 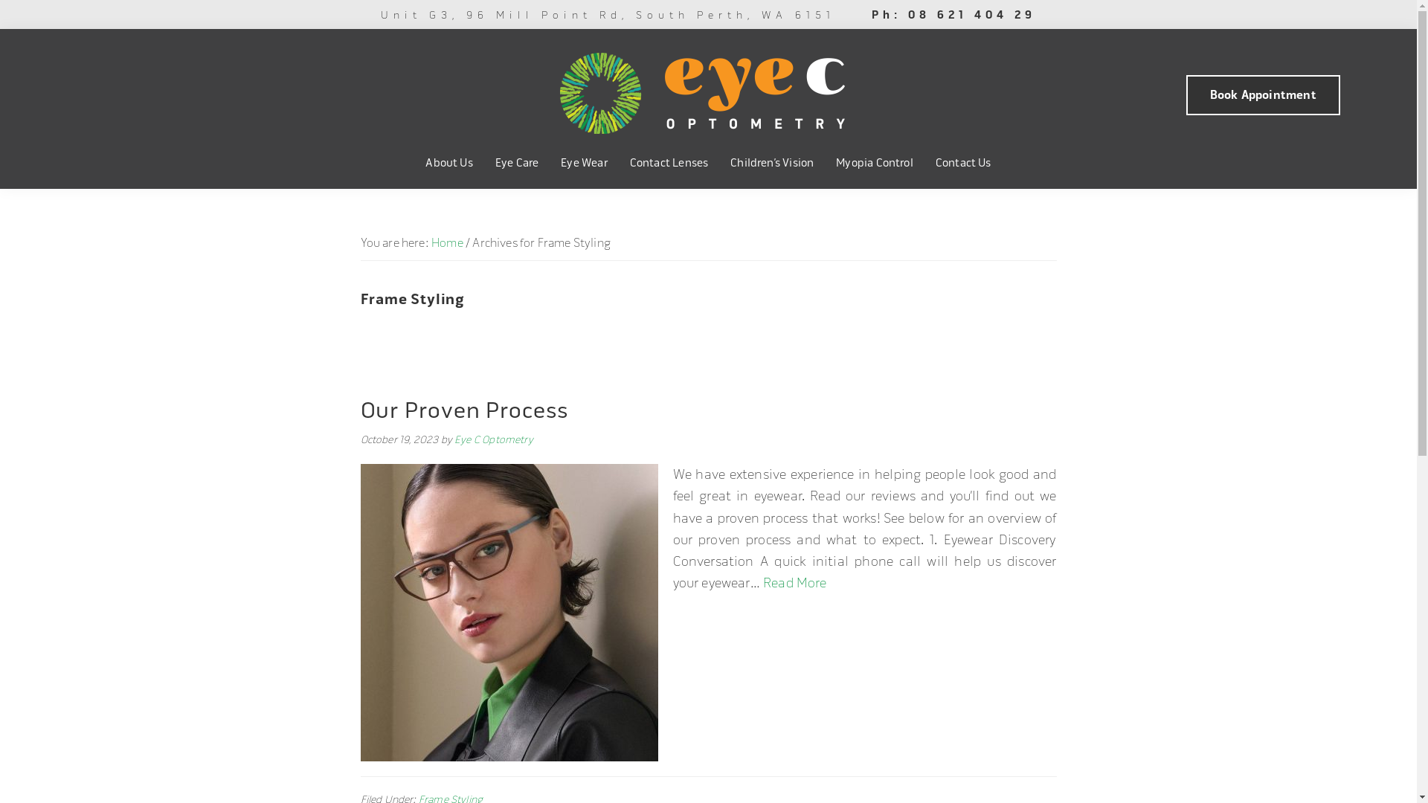 I want to click on About Us, so click(x=449, y=164).